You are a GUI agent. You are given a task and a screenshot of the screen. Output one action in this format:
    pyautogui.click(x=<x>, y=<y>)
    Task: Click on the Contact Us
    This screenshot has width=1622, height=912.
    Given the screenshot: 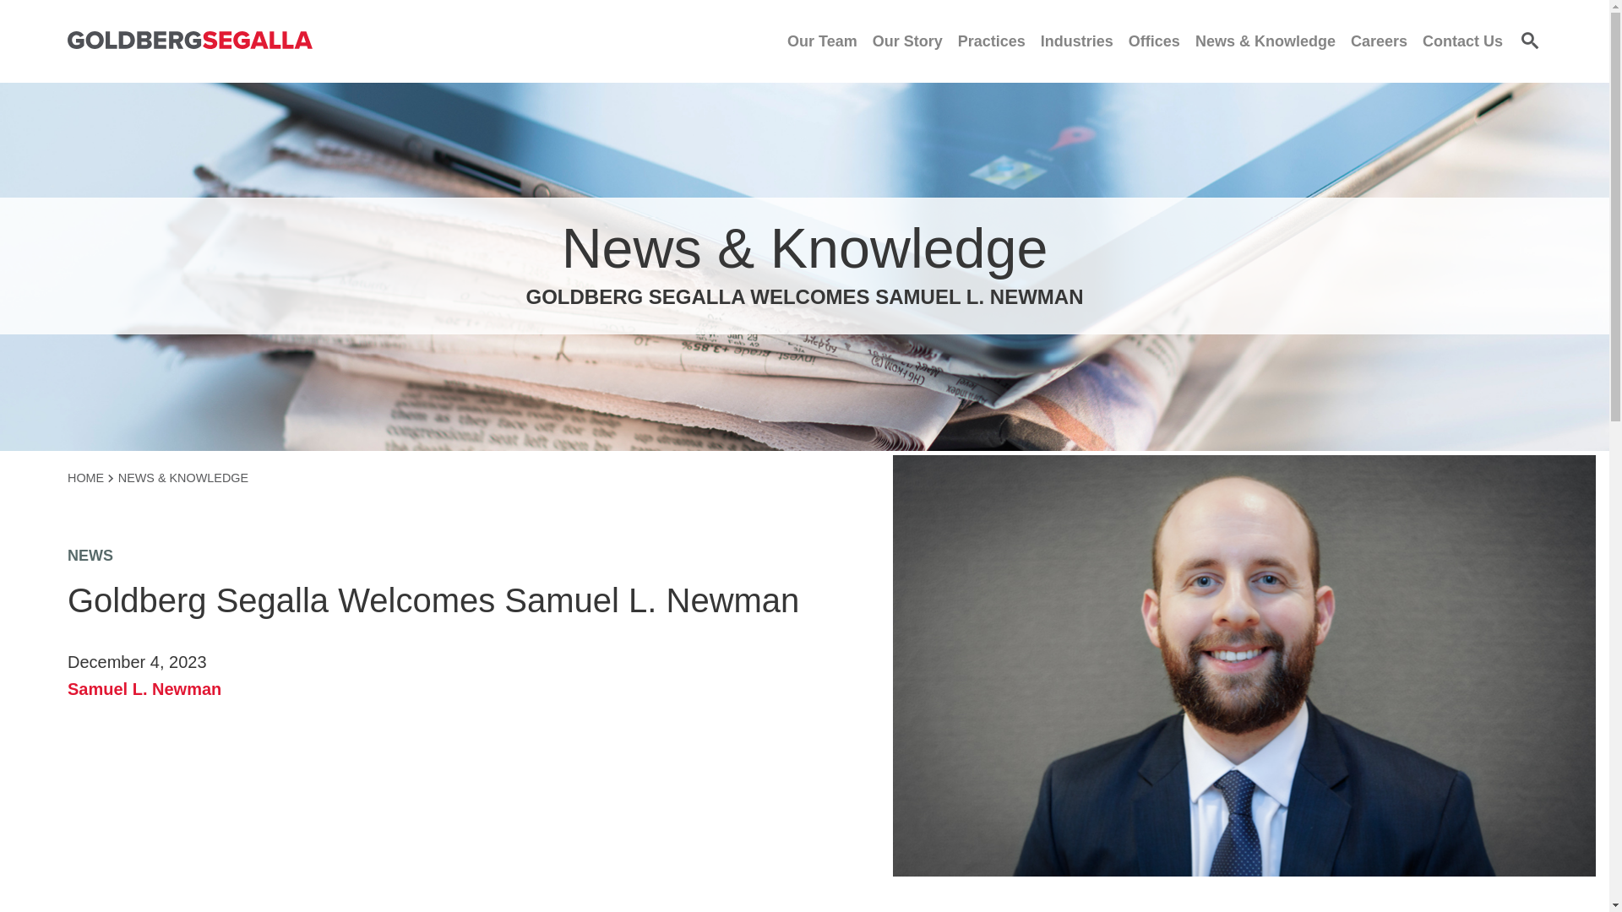 What is the action you would take?
    pyautogui.click(x=1462, y=41)
    